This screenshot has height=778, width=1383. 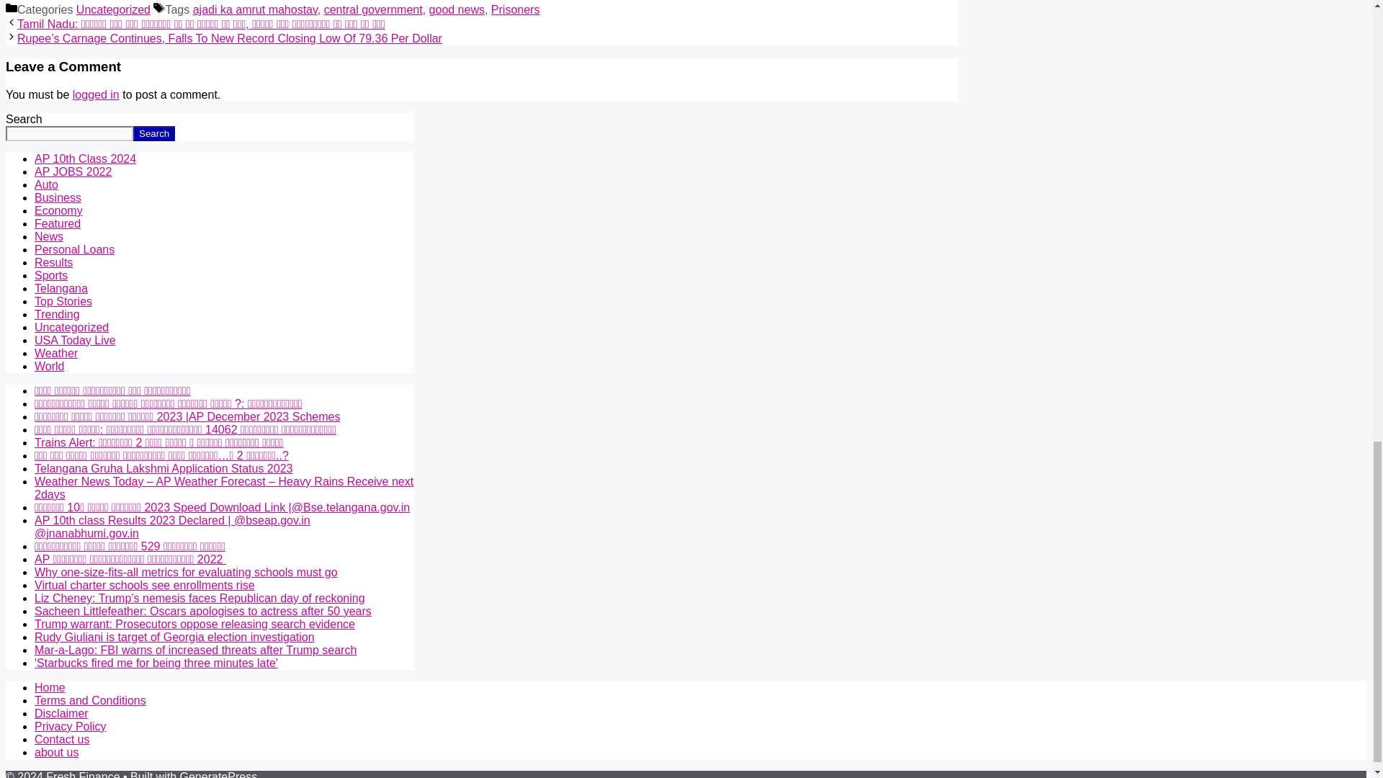 I want to click on Prisoners, so click(x=516, y=9).